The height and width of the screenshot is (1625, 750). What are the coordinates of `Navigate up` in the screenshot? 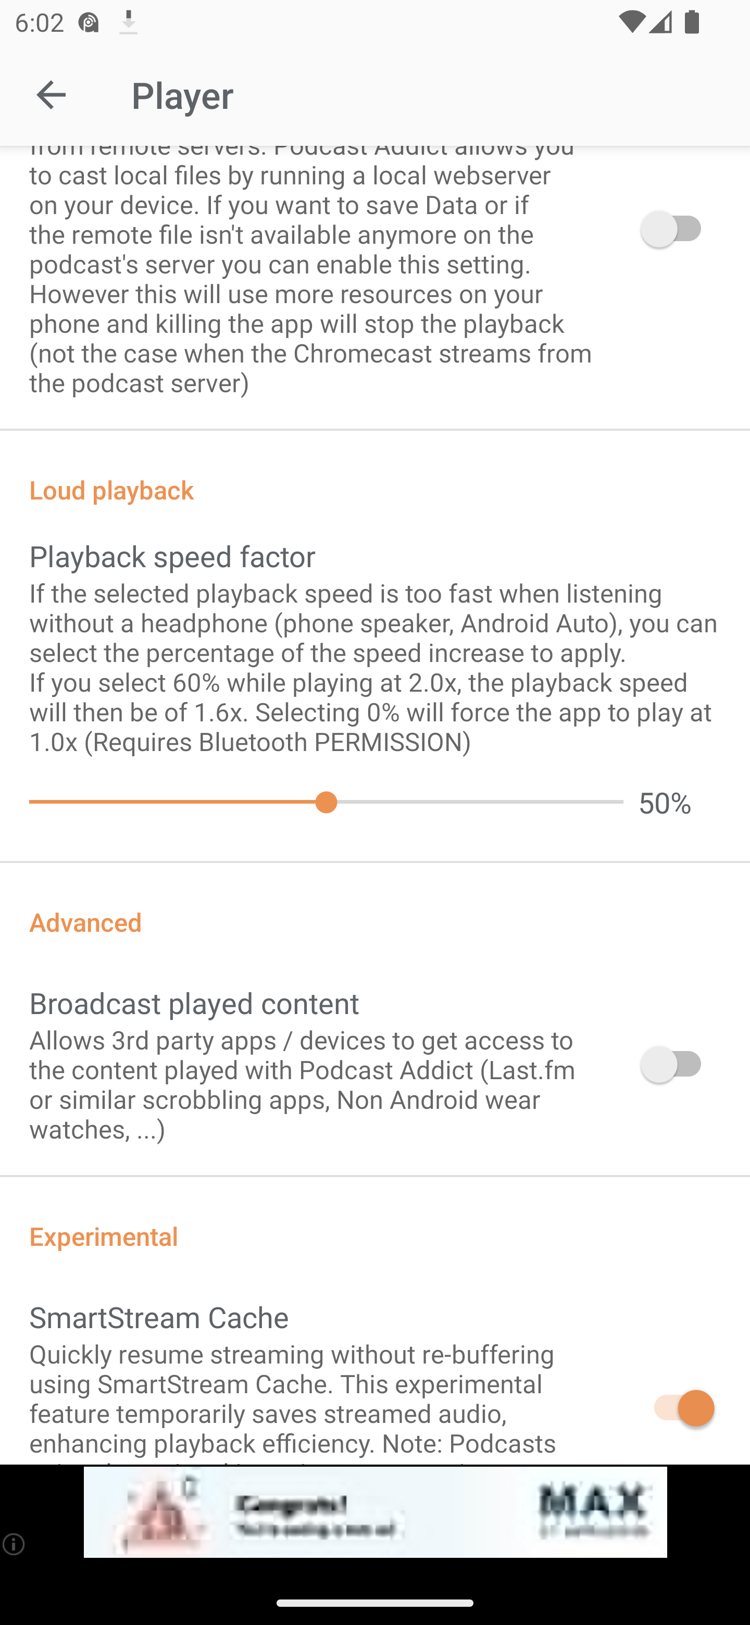 It's located at (51, 95).